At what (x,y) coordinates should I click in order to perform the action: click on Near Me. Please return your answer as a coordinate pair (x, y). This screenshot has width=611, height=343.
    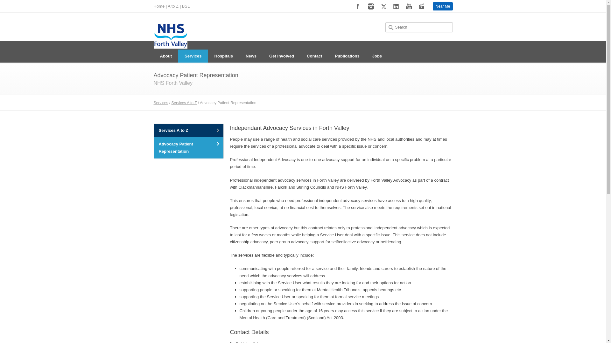
    Looking at the image, I should click on (442, 6).